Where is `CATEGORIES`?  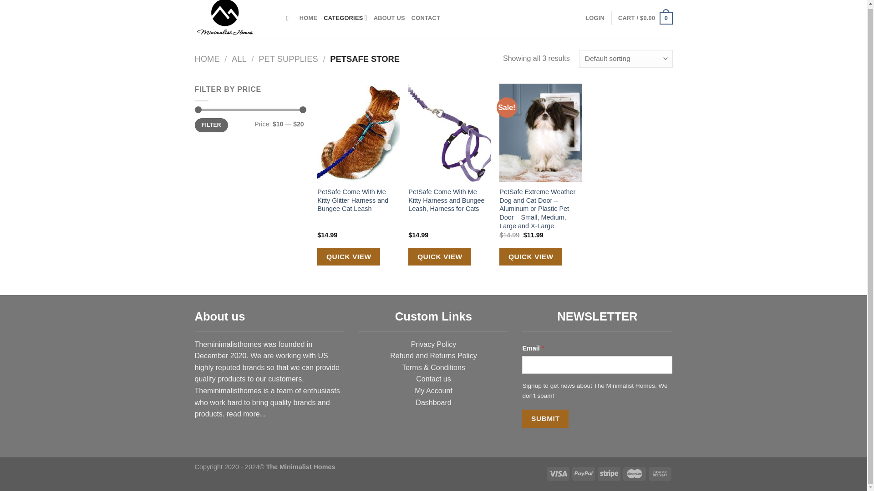
CATEGORIES is located at coordinates (345, 18).